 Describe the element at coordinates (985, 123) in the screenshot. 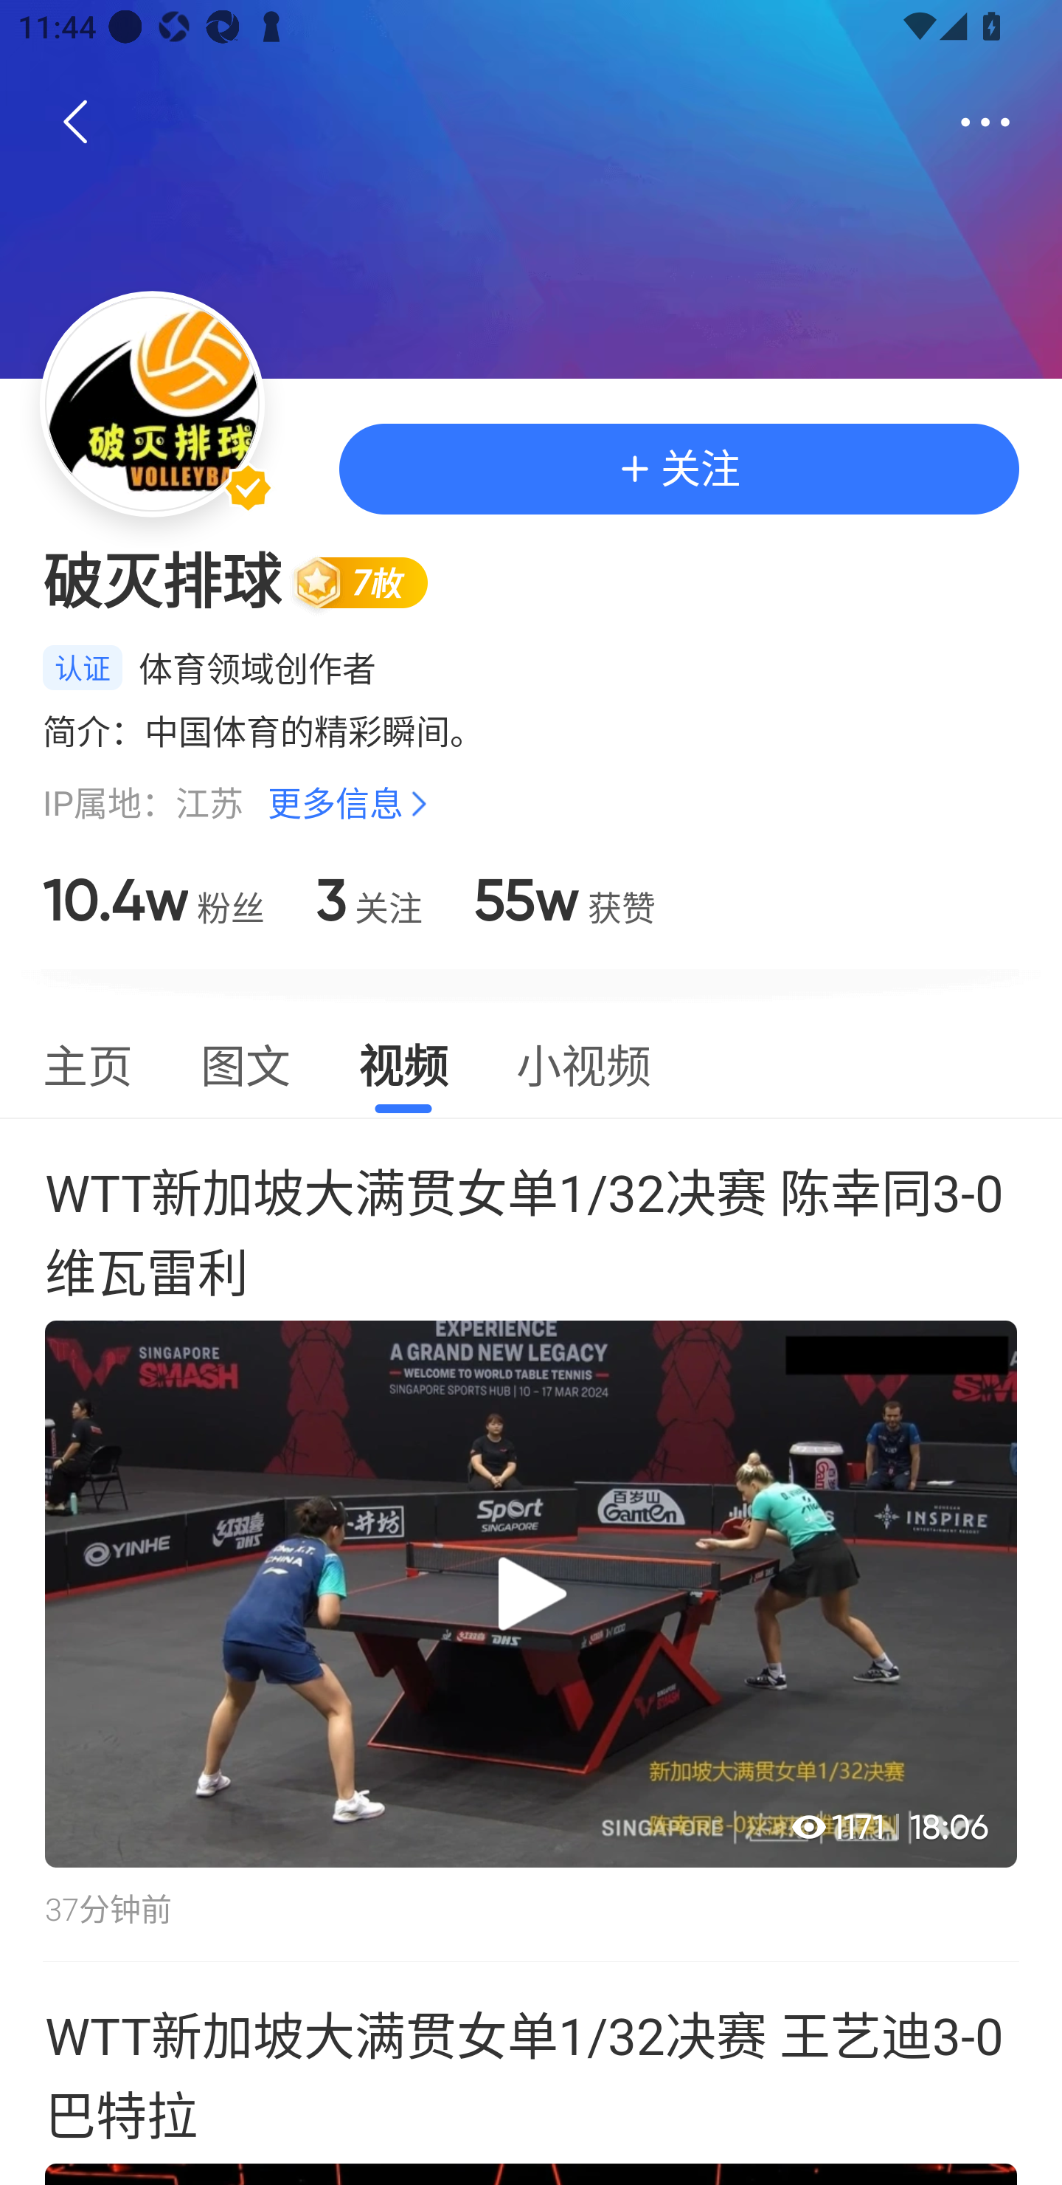

I see ` 更多` at that location.